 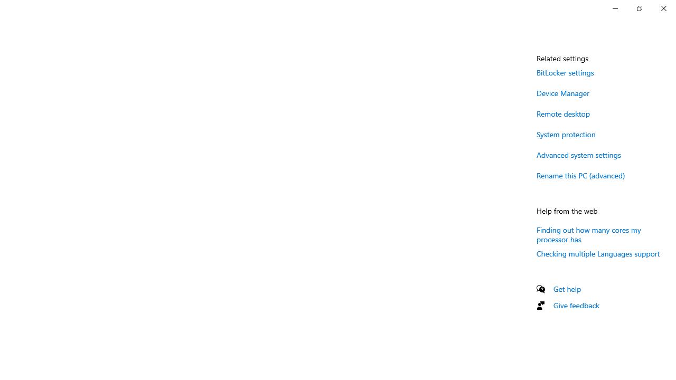 What do you see at coordinates (563, 93) in the screenshot?
I see `Device Manager` at bounding box center [563, 93].